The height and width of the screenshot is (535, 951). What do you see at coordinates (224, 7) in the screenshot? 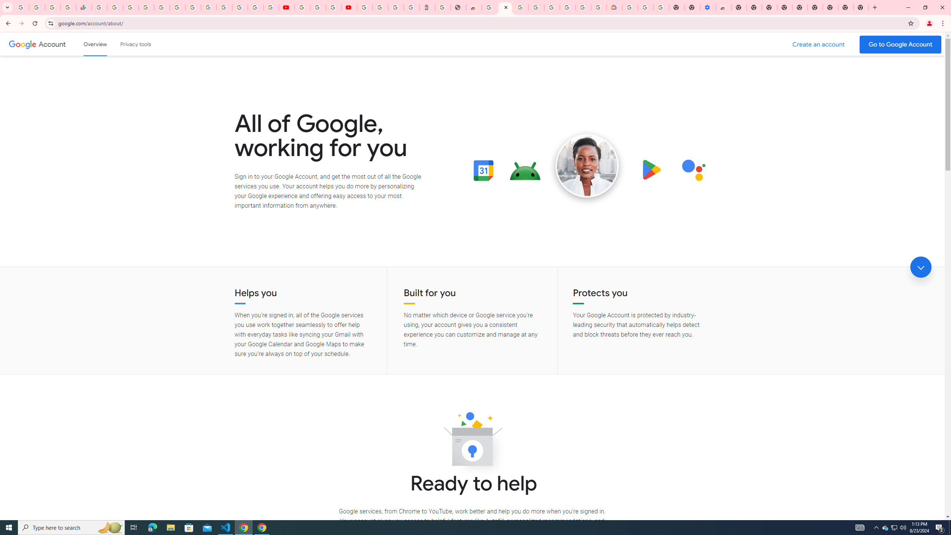
I see `Sign in - Google Accounts` at bounding box center [224, 7].